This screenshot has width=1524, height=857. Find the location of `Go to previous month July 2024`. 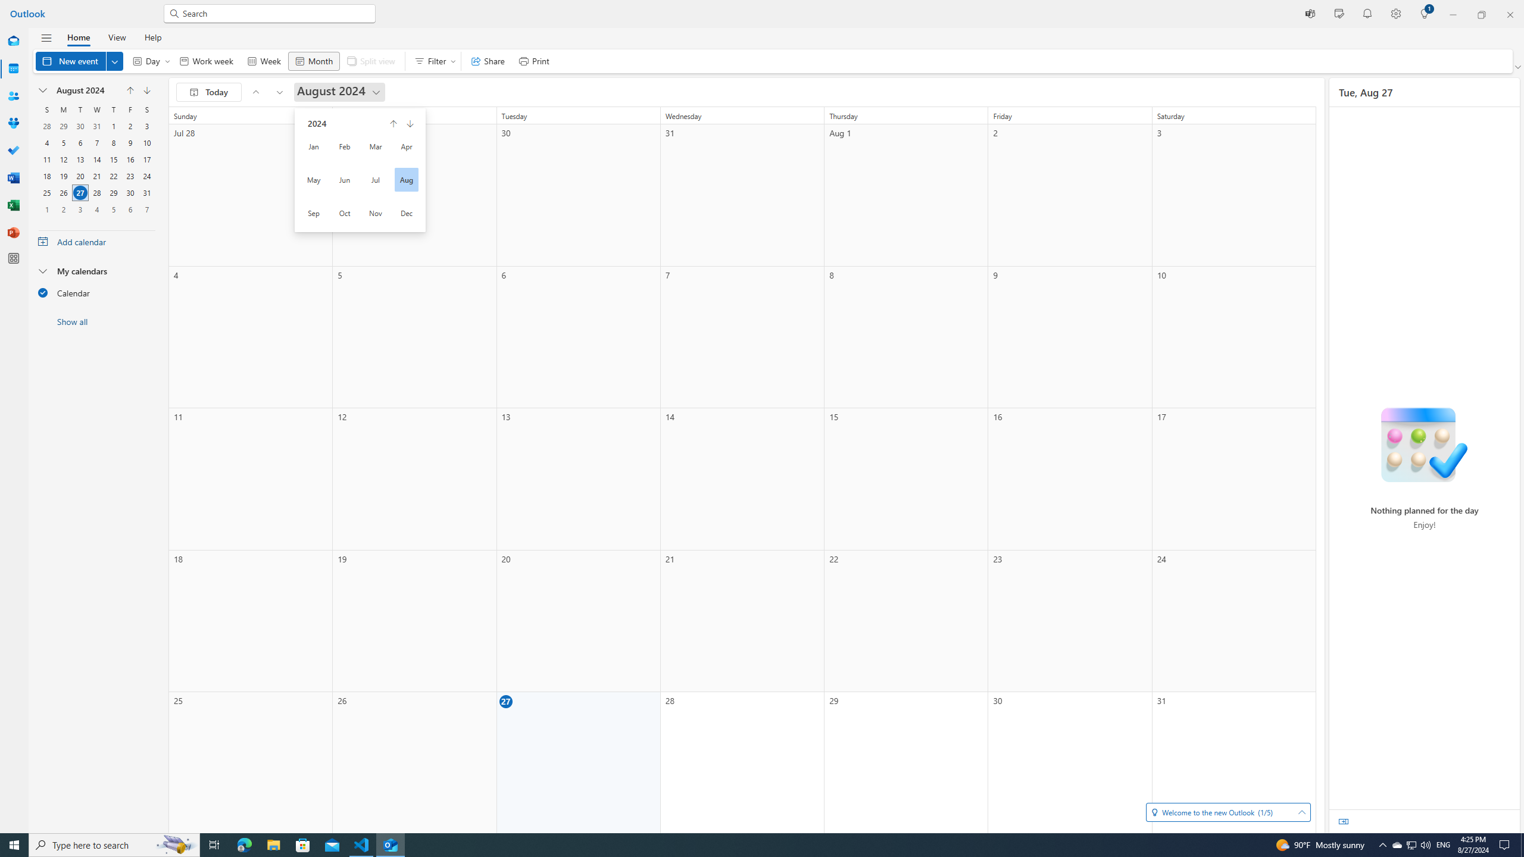

Go to previous month July 2024 is located at coordinates (256, 92).